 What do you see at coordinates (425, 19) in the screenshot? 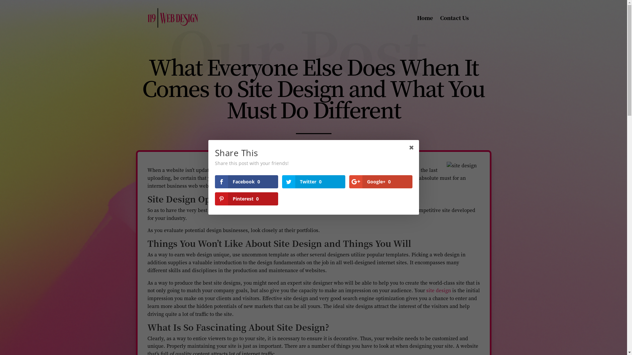
I see `Home` at bounding box center [425, 19].